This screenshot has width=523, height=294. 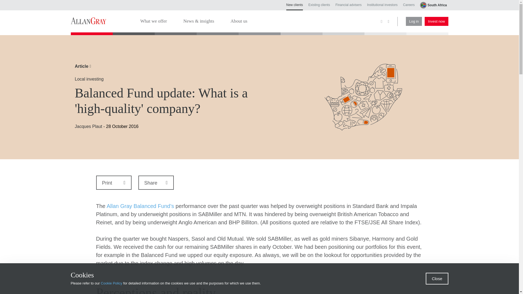 I want to click on Existing clients, so click(x=319, y=5).